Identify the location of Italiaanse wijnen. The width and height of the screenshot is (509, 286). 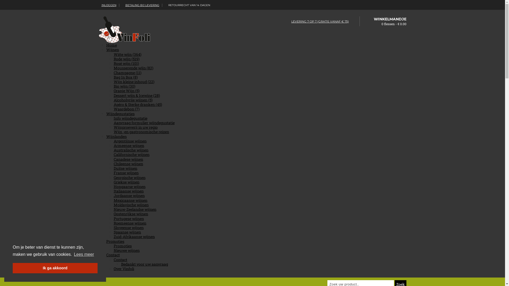
(128, 191).